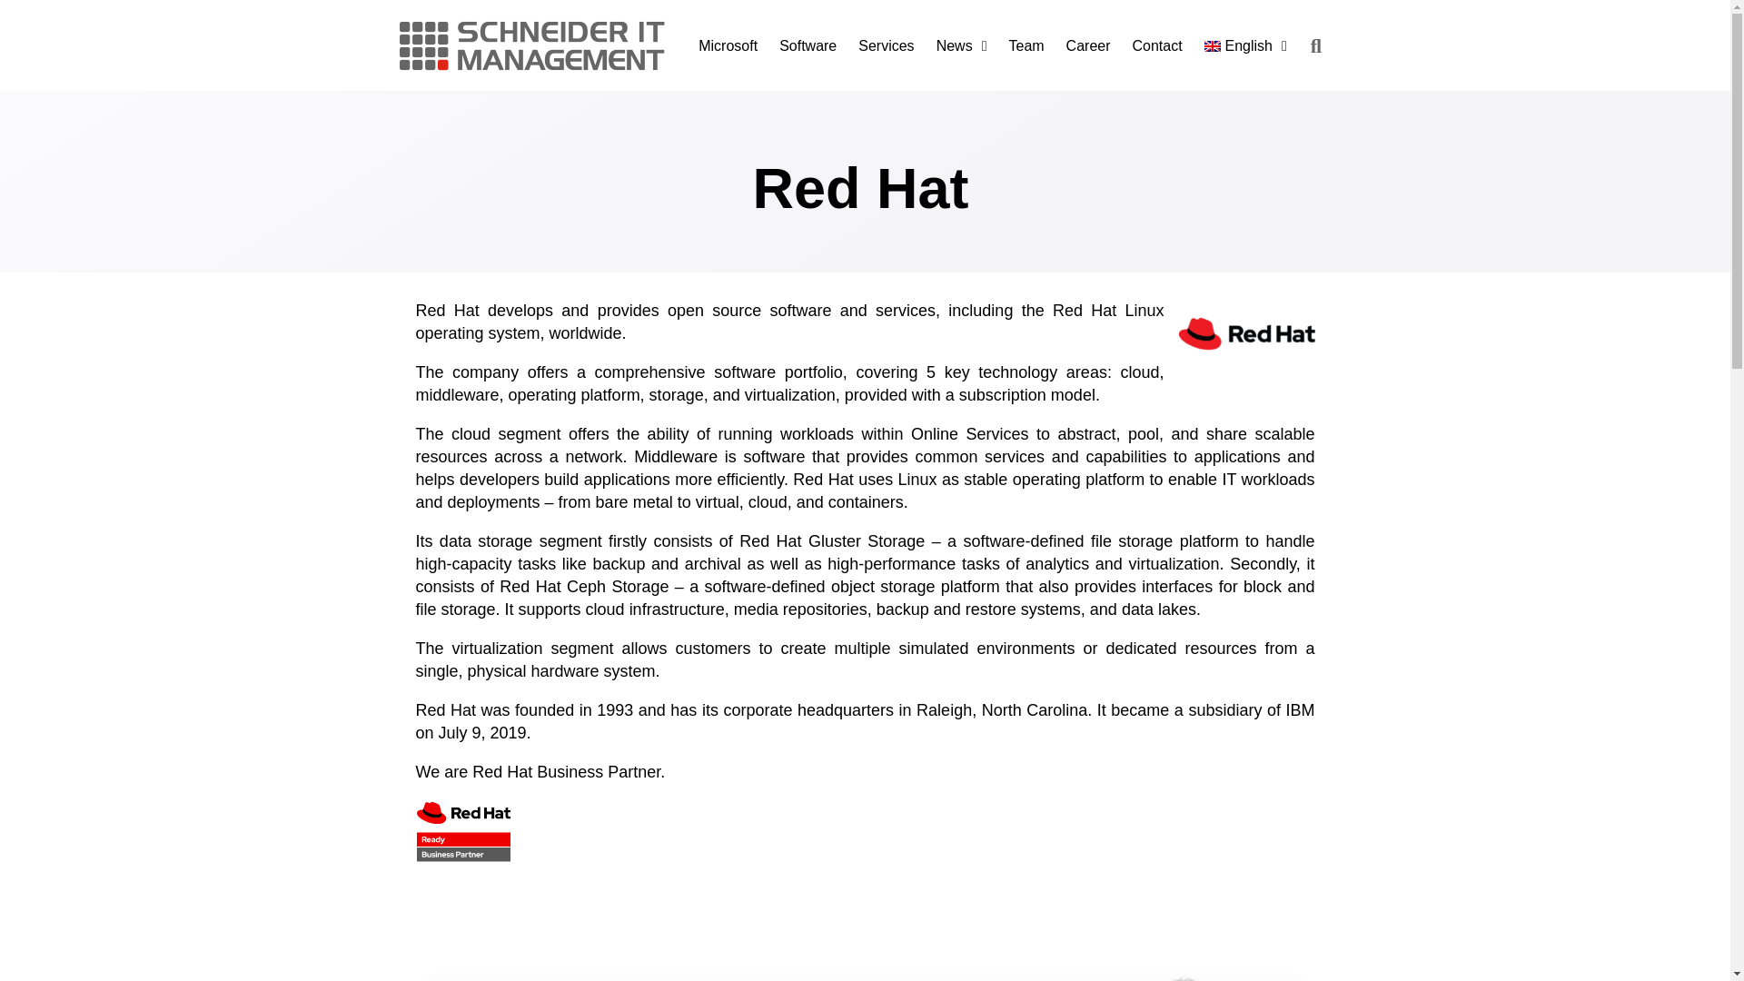  I want to click on News, so click(961, 46).